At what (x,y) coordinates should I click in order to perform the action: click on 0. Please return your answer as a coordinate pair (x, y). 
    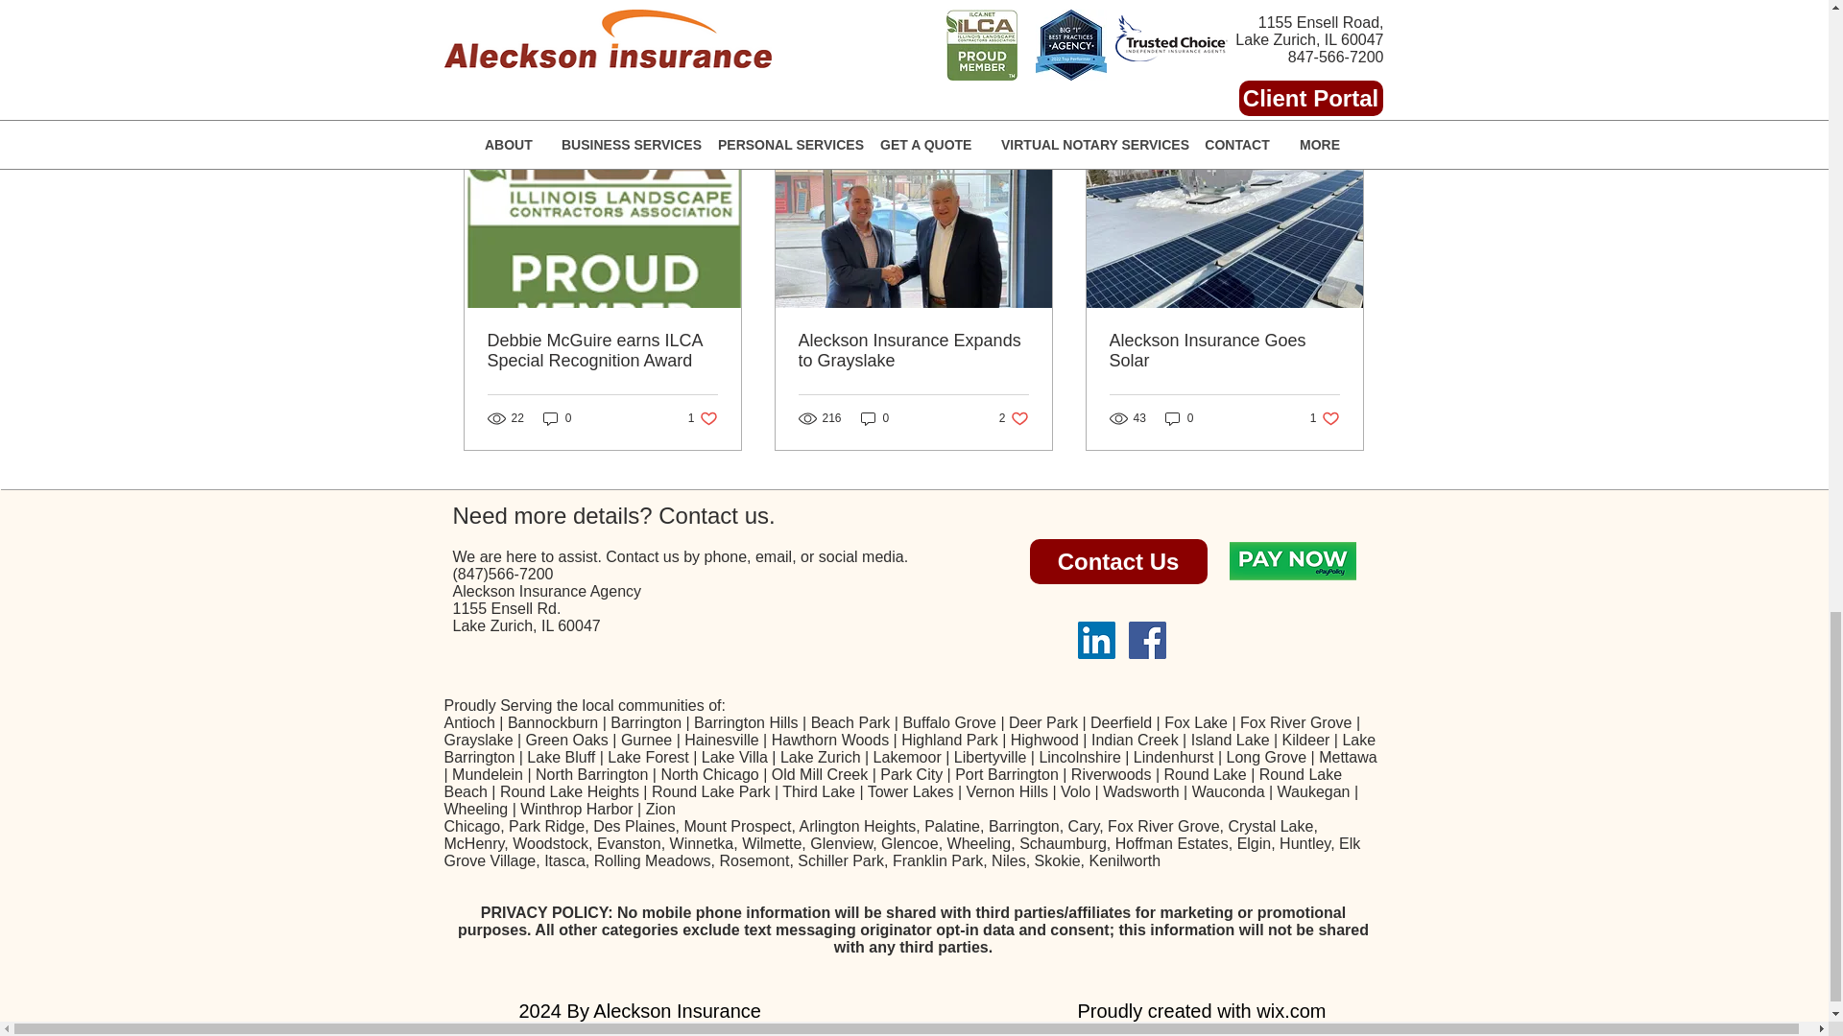
    Looking at the image, I should click on (1224, 350).